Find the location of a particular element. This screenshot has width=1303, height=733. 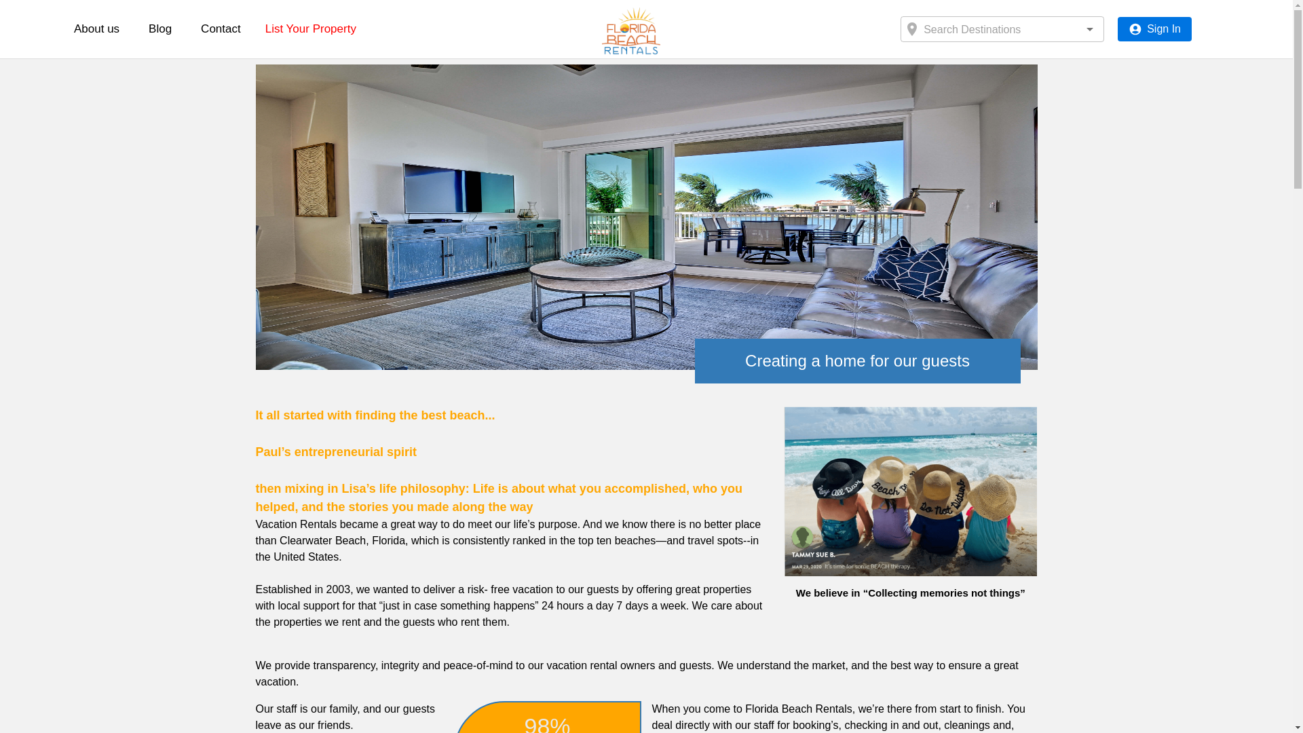

List Your Property is located at coordinates (311, 28).